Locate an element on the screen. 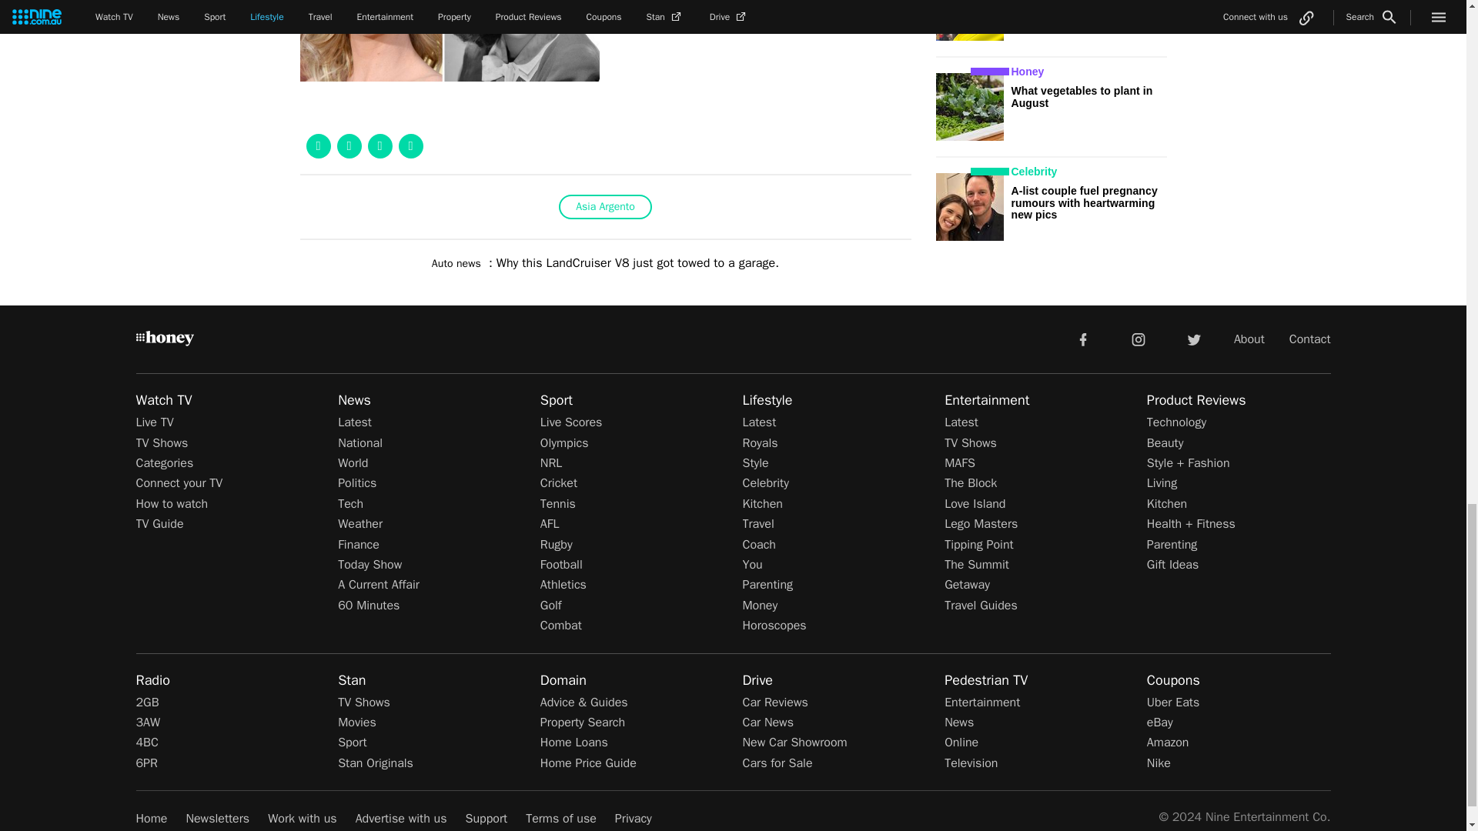 This screenshot has width=1478, height=831. twitter is located at coordinates (1193, 339).